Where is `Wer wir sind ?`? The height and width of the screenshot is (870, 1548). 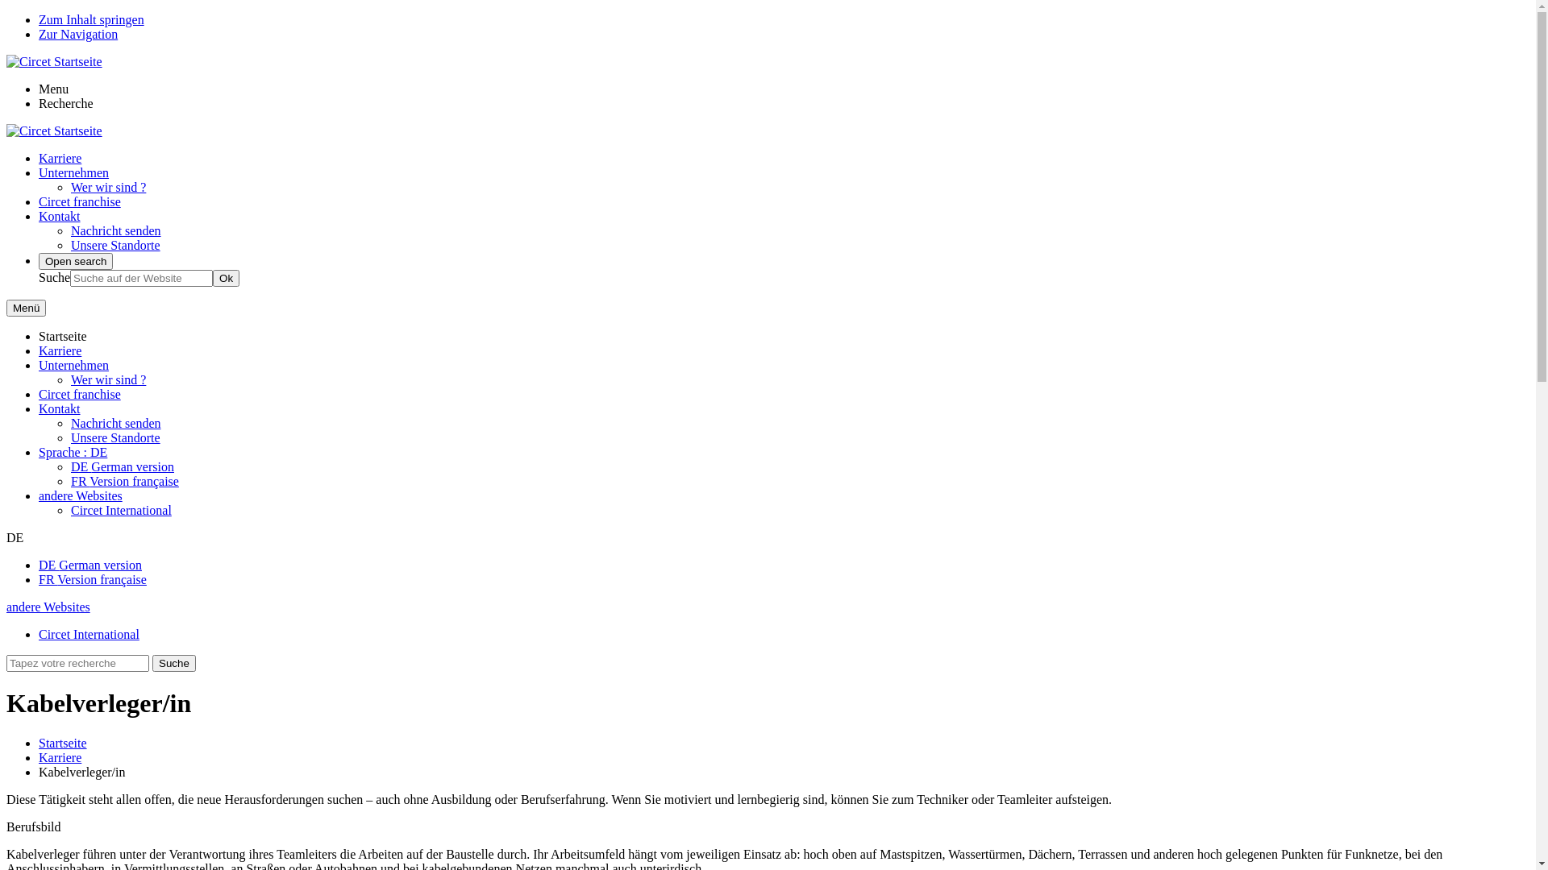
Wer wir sind ? is located at coordinates (108, 380).